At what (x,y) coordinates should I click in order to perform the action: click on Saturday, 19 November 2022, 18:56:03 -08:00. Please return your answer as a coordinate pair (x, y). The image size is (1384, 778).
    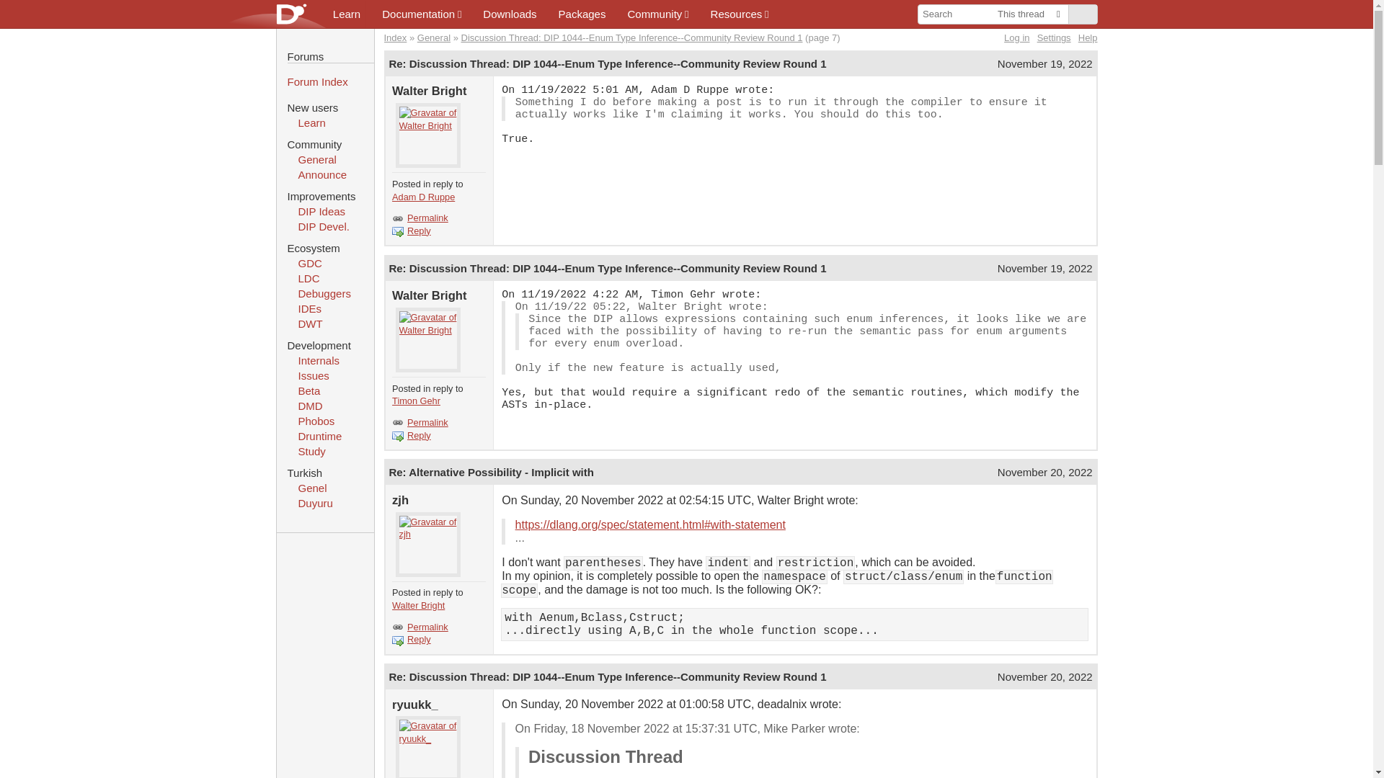
    Looking at the image, I should click on (1045, 63).